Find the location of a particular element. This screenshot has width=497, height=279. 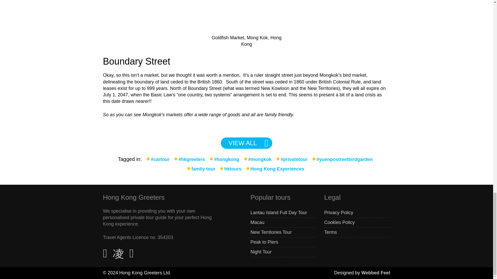

family tour is located at coordinates (203, 169).